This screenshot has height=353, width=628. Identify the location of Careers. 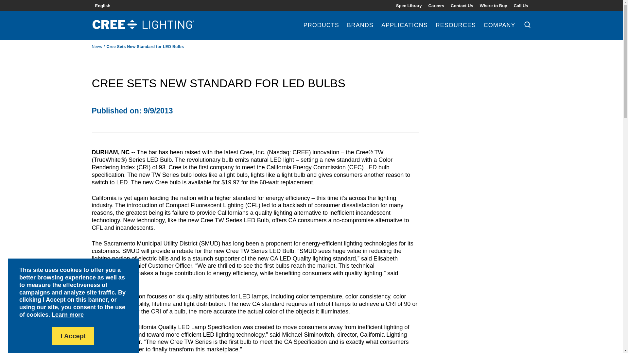
(436, 5).